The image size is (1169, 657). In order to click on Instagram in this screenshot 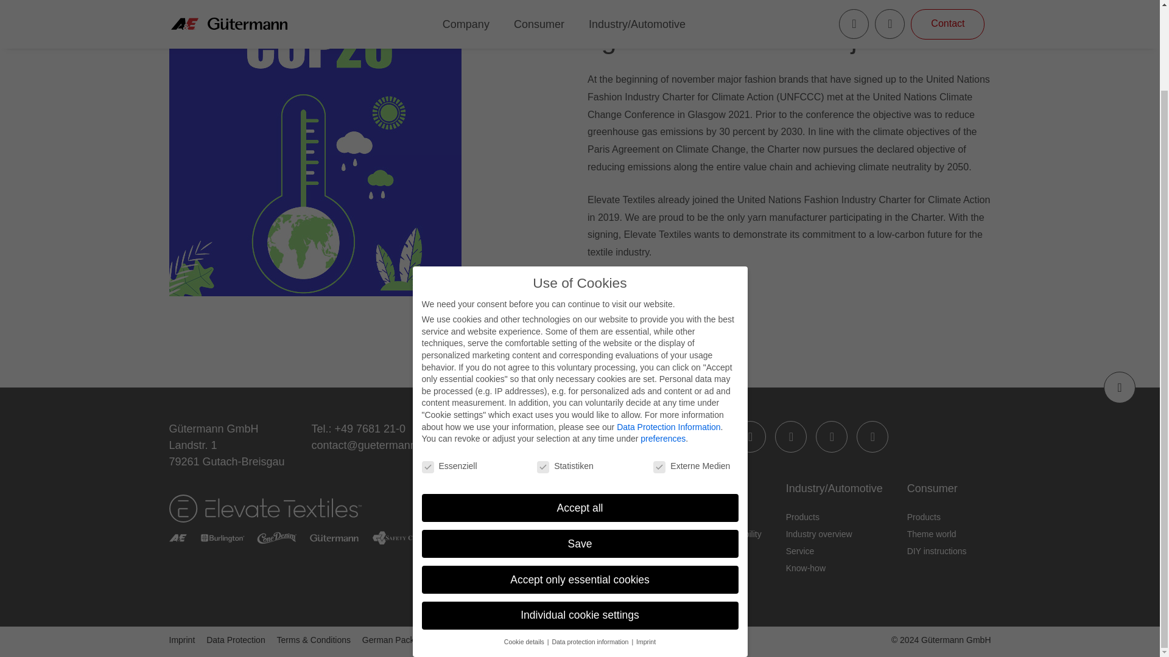, I will do `click(790, 437)`.